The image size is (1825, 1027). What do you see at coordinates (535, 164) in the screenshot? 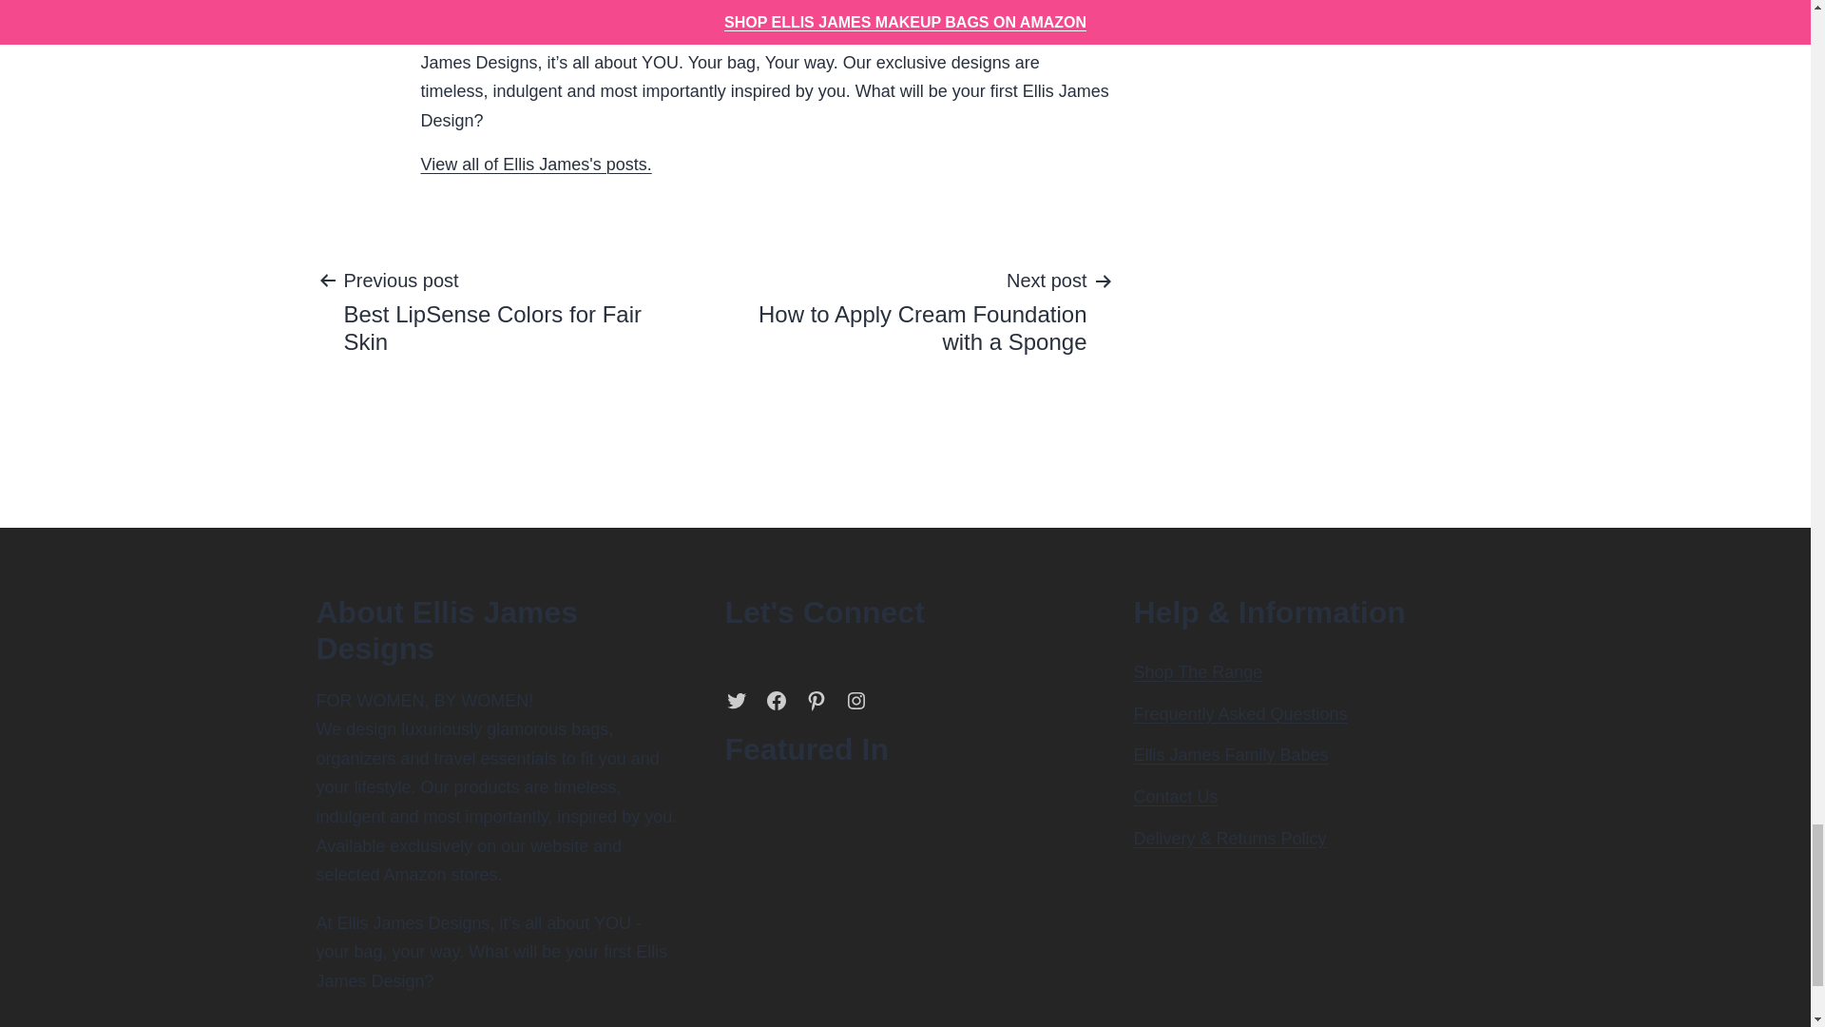
I see `View all of Ellis James's posts.` at bounding box center [535, 164].